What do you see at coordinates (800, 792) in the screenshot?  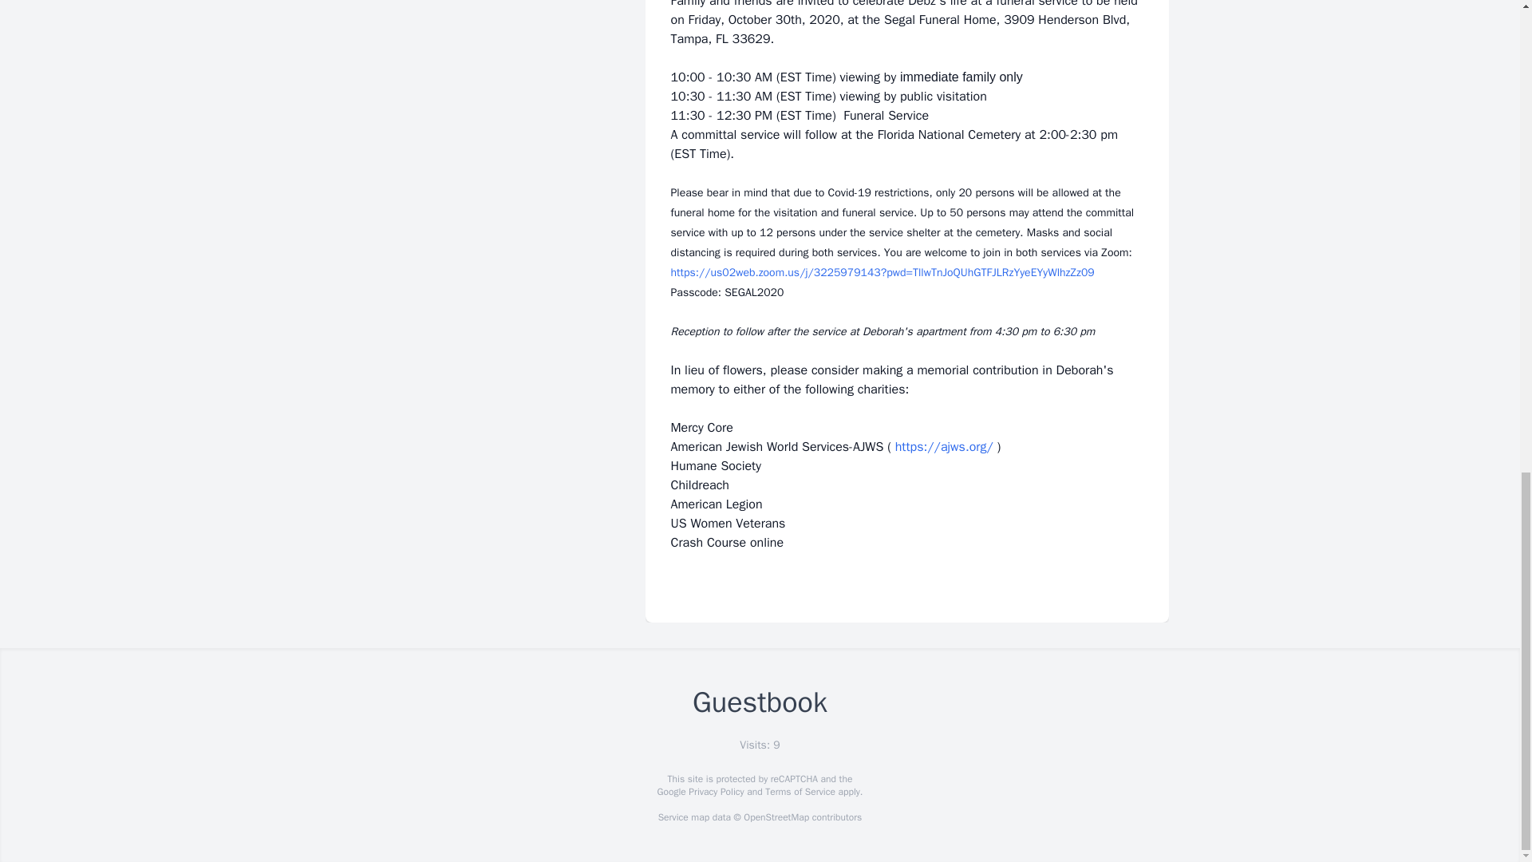 I see `Terms of Service` at bounding box center [800, 792].